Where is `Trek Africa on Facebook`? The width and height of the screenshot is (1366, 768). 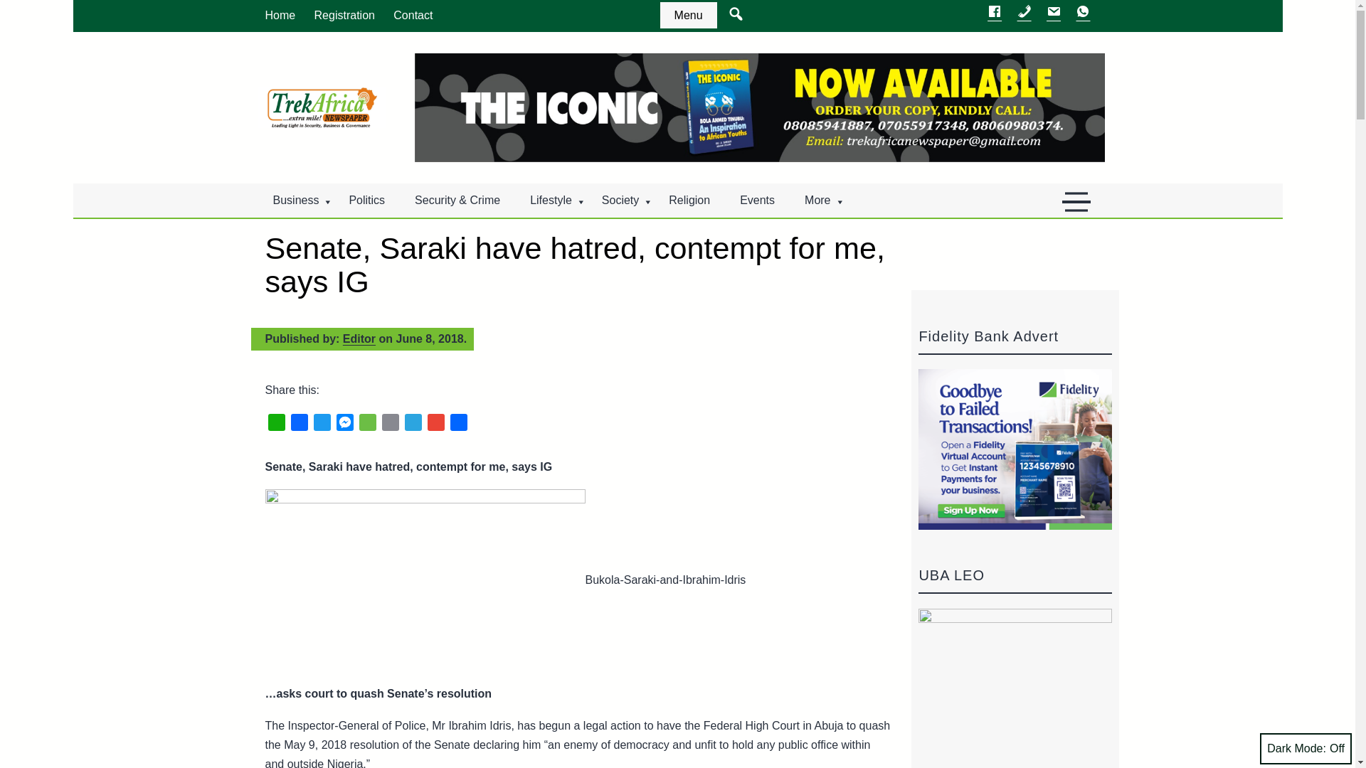 Trek Africa on Facebook is located at coordinates (995, 15).